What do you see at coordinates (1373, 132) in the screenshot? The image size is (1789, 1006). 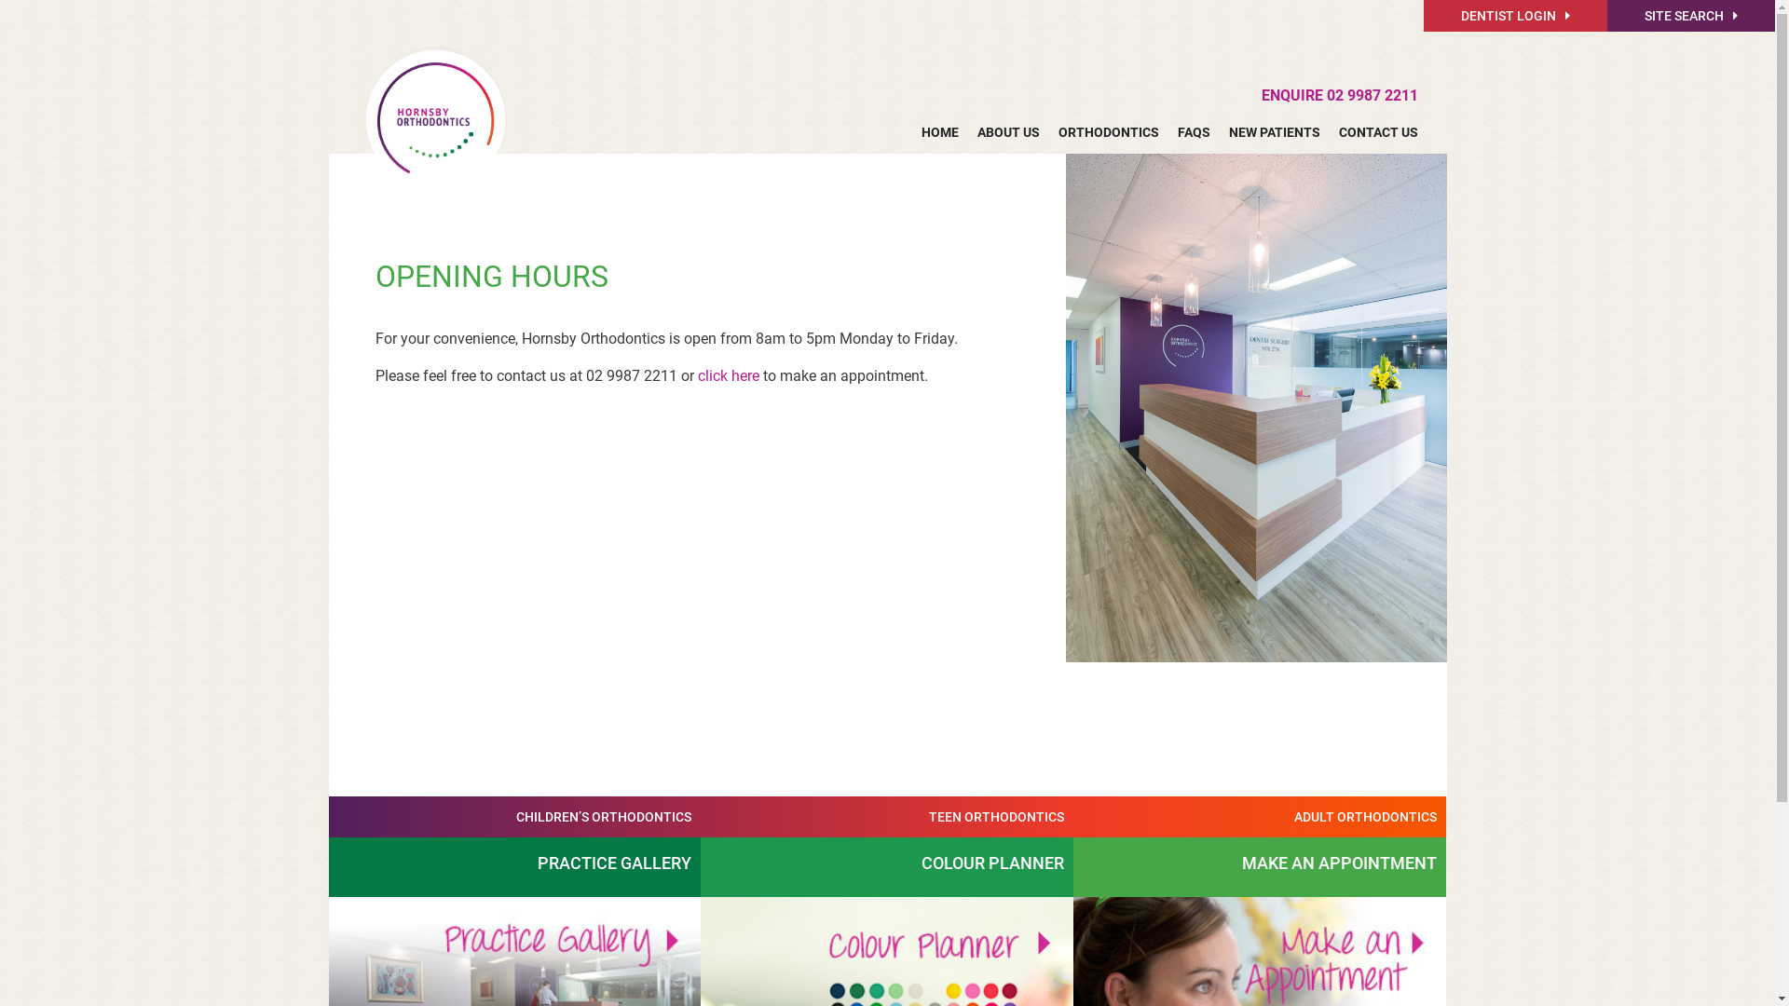 I see `CONTACT US` at bounding box center [1373, 132].